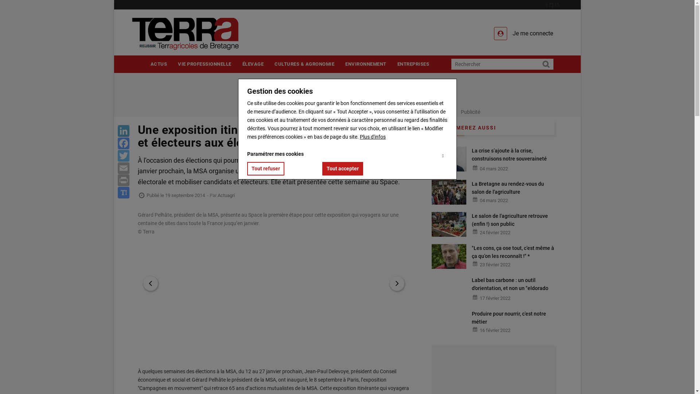 The height and width of the screenshot is (394, 700). I want to click on Je me connecte, so click(524, 34).